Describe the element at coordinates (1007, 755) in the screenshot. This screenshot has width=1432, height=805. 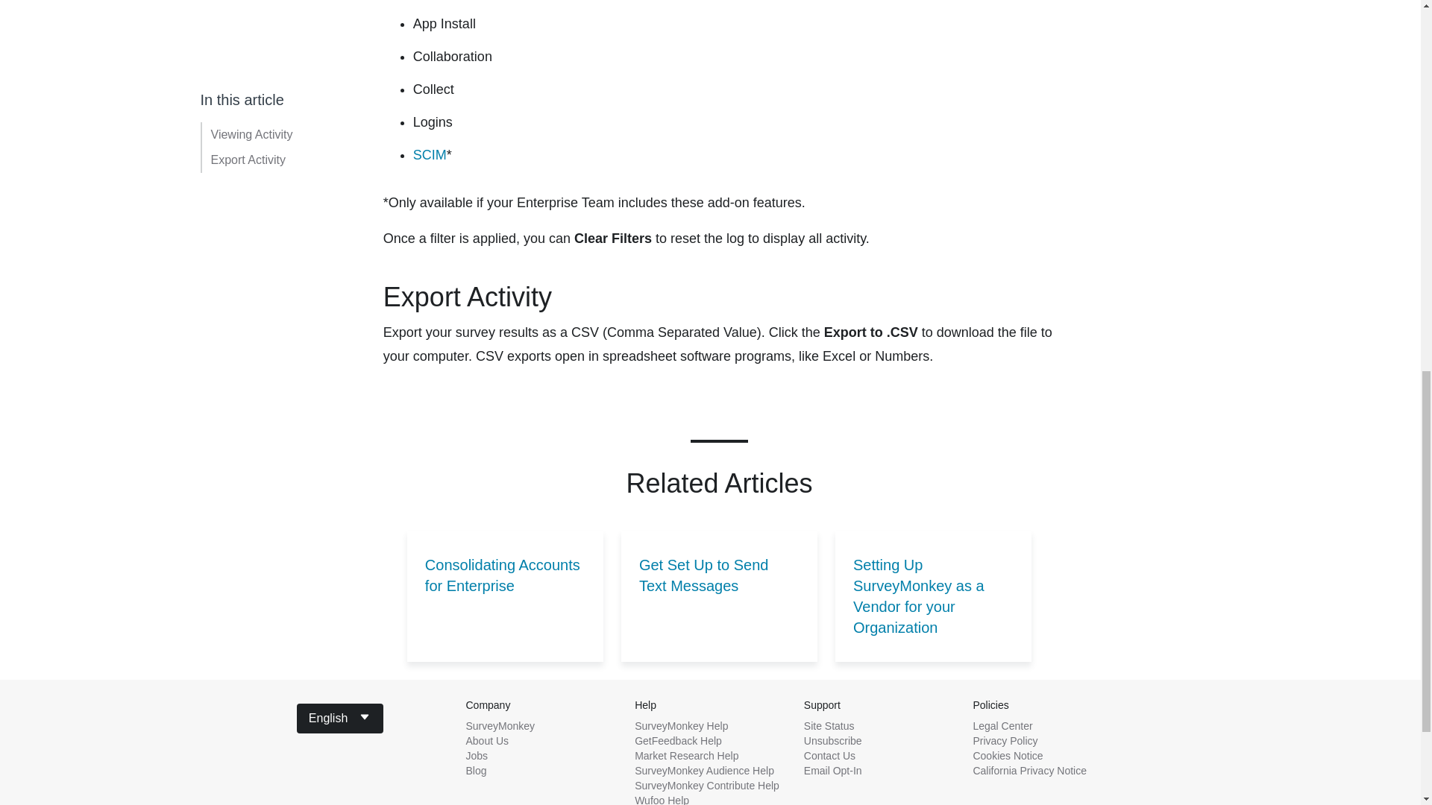
I see `Cookies Notice` at that location.